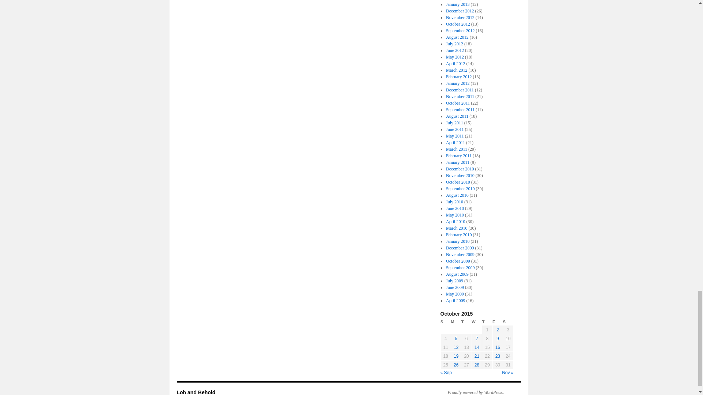 The width and height of the screenshot is (703, 395). I want to click on Wednesday, so click(477, 322).